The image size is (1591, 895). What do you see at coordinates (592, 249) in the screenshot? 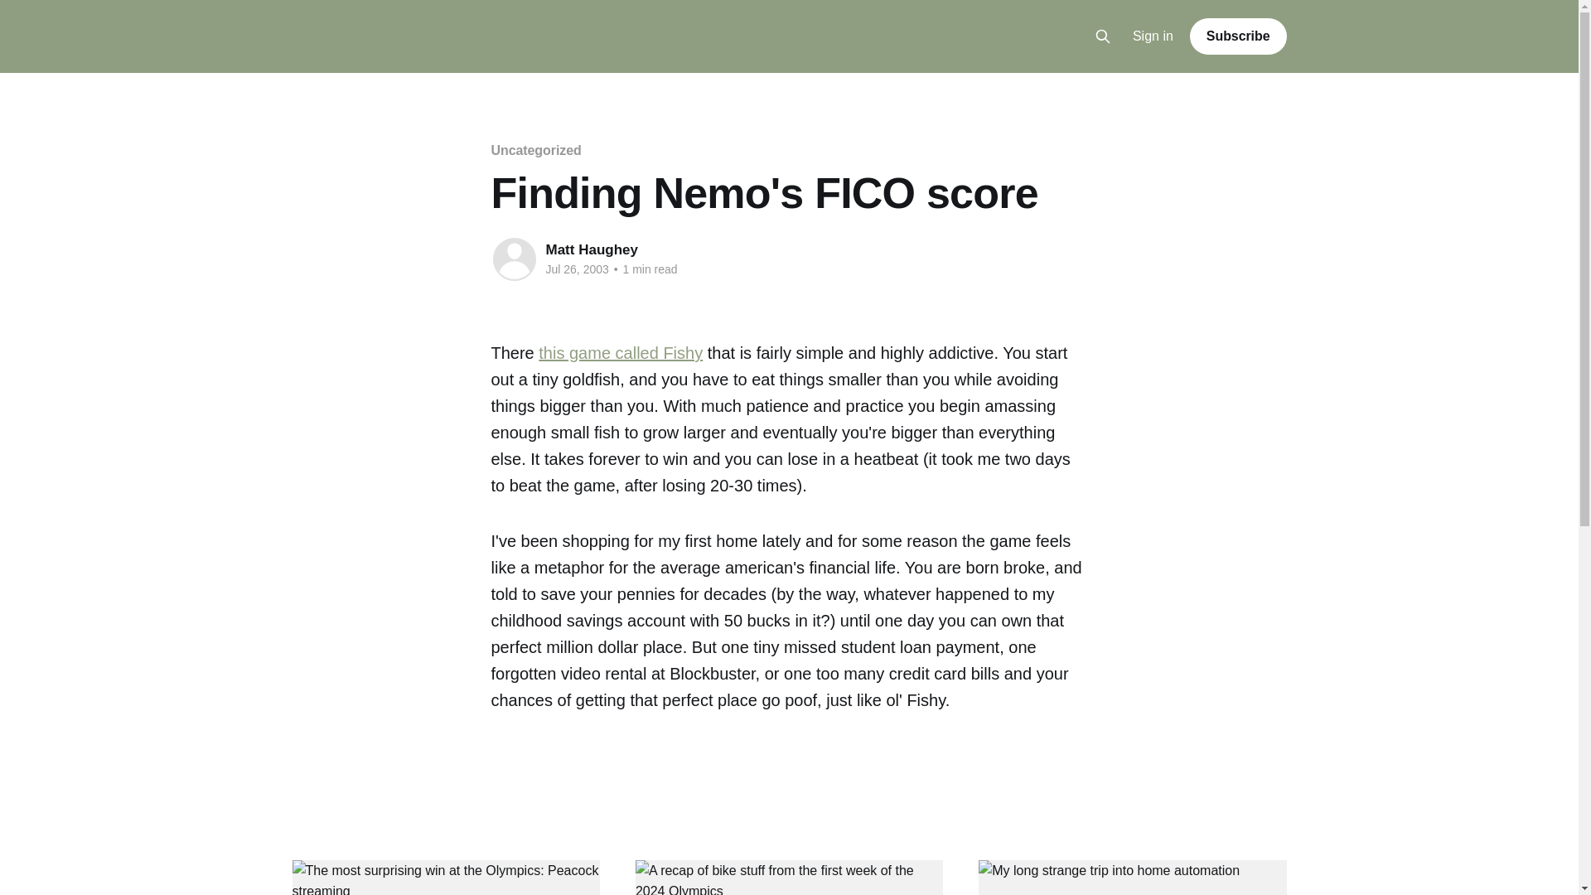
I see `Matt Haughey` at bounding box center [592, 249].